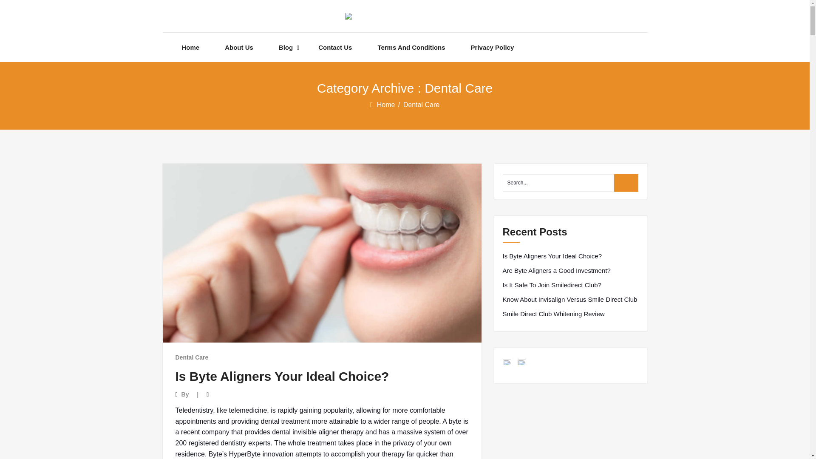 This screenshot has width=816, height=459. What do you see at coordinates (282, 376) in the screenshot?
I see `Is Byte Aligners Your Ideal Choice?` at bounding box center [282, 376].